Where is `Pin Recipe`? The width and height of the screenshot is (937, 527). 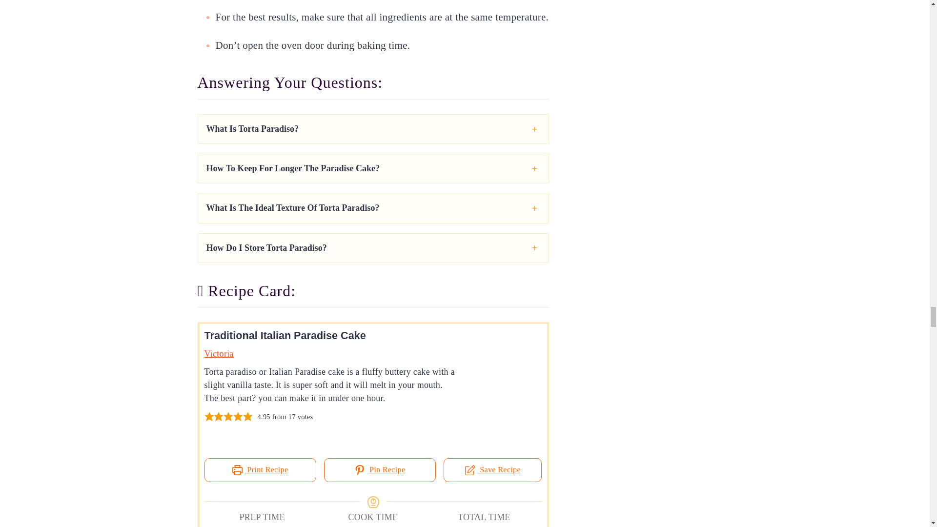
Pin Recipe is located at coordinates (380, 470).